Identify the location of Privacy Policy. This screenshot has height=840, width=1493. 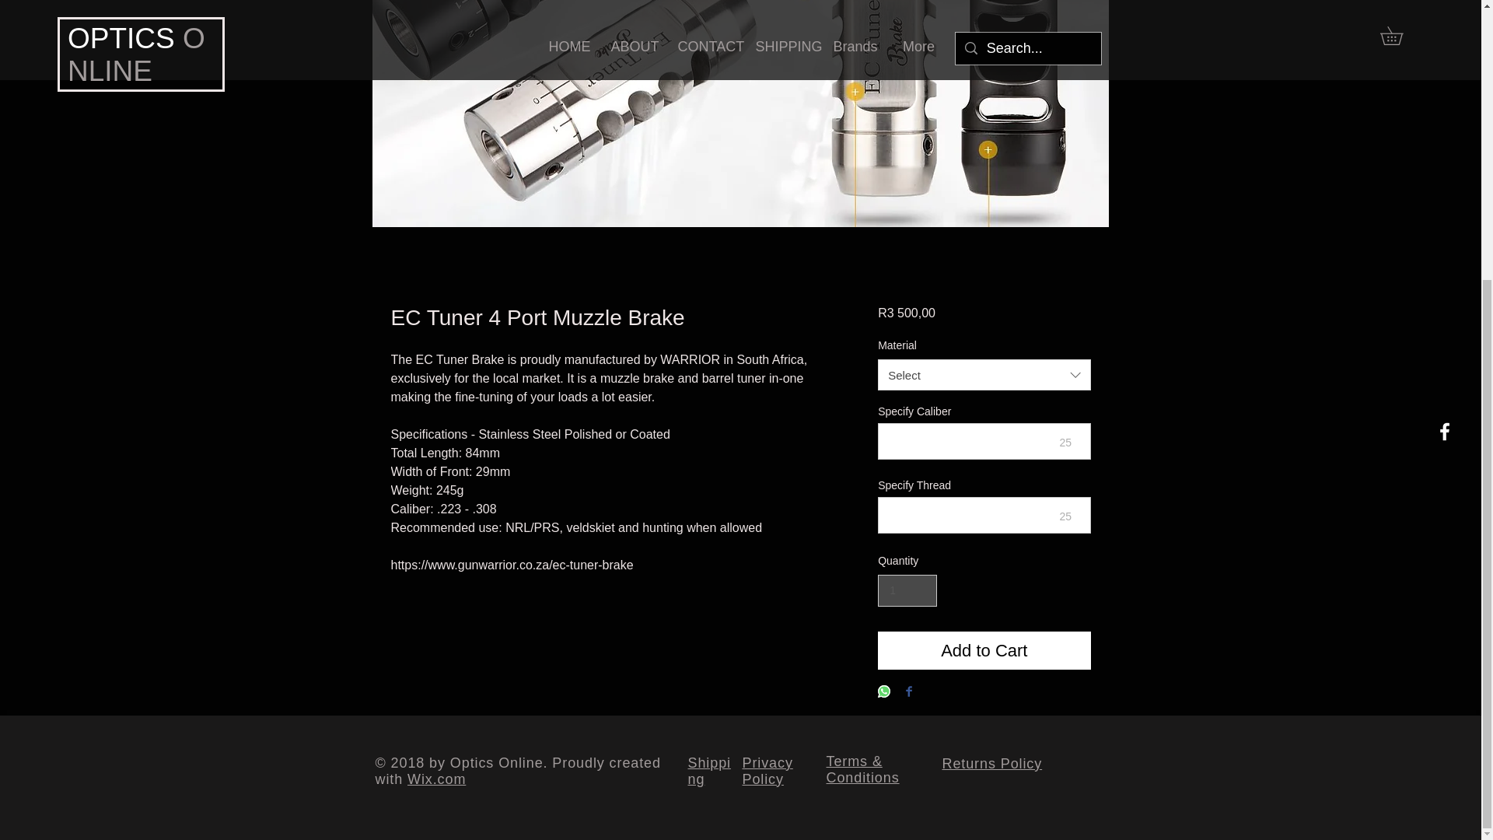
(767, 770).